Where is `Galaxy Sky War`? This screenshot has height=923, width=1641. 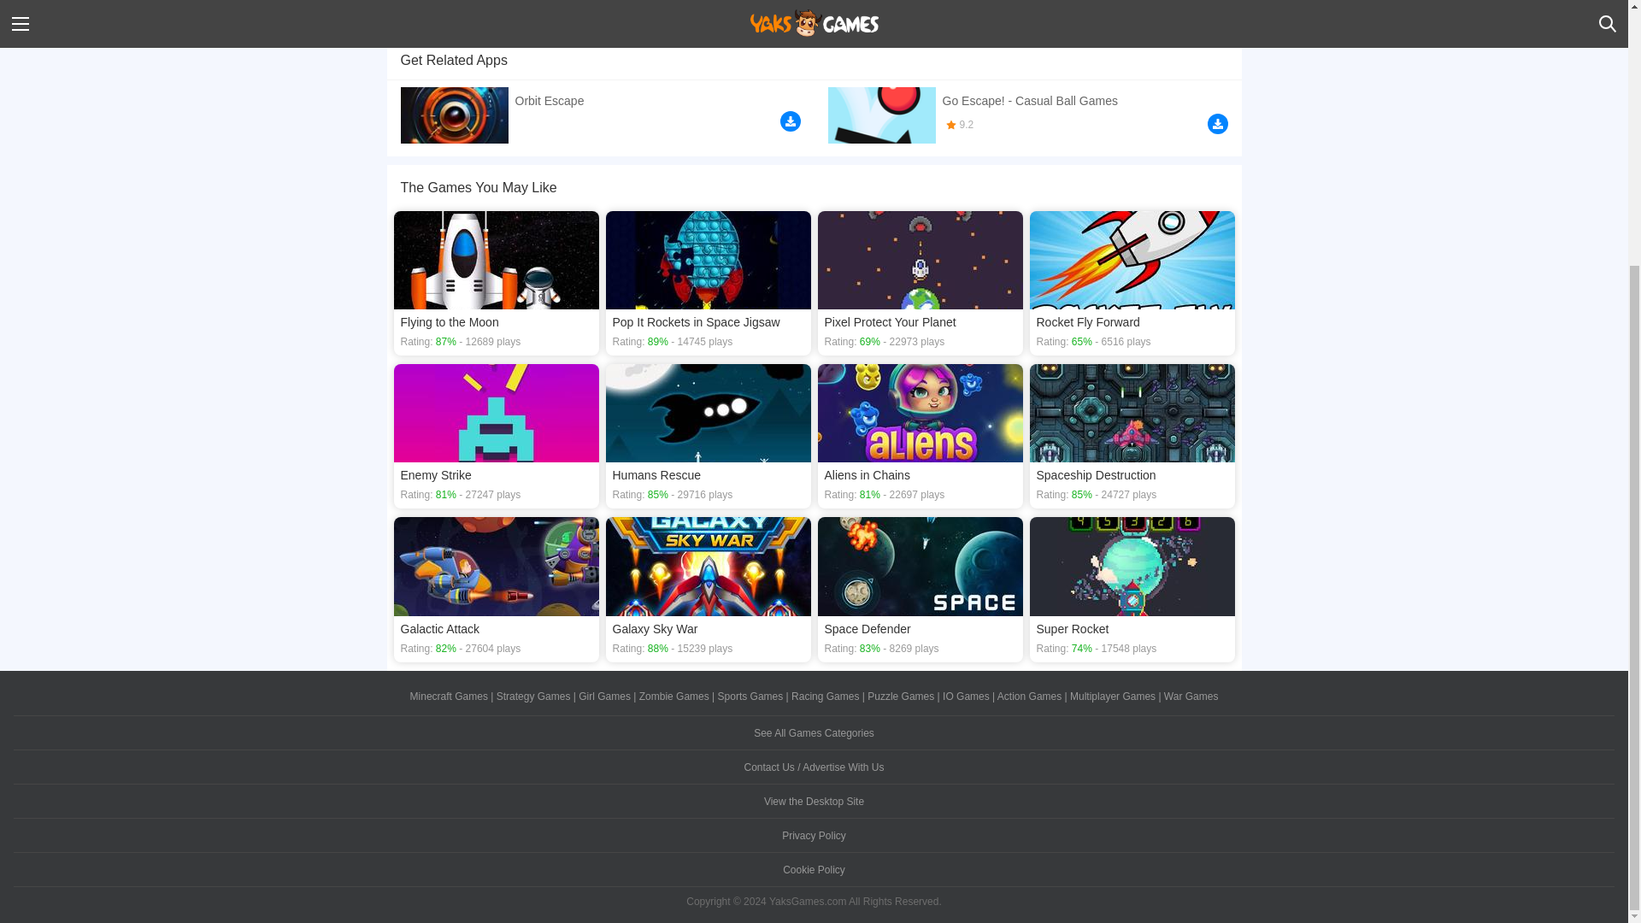
Galaxy Sky War is located at coordinates (708, 589).